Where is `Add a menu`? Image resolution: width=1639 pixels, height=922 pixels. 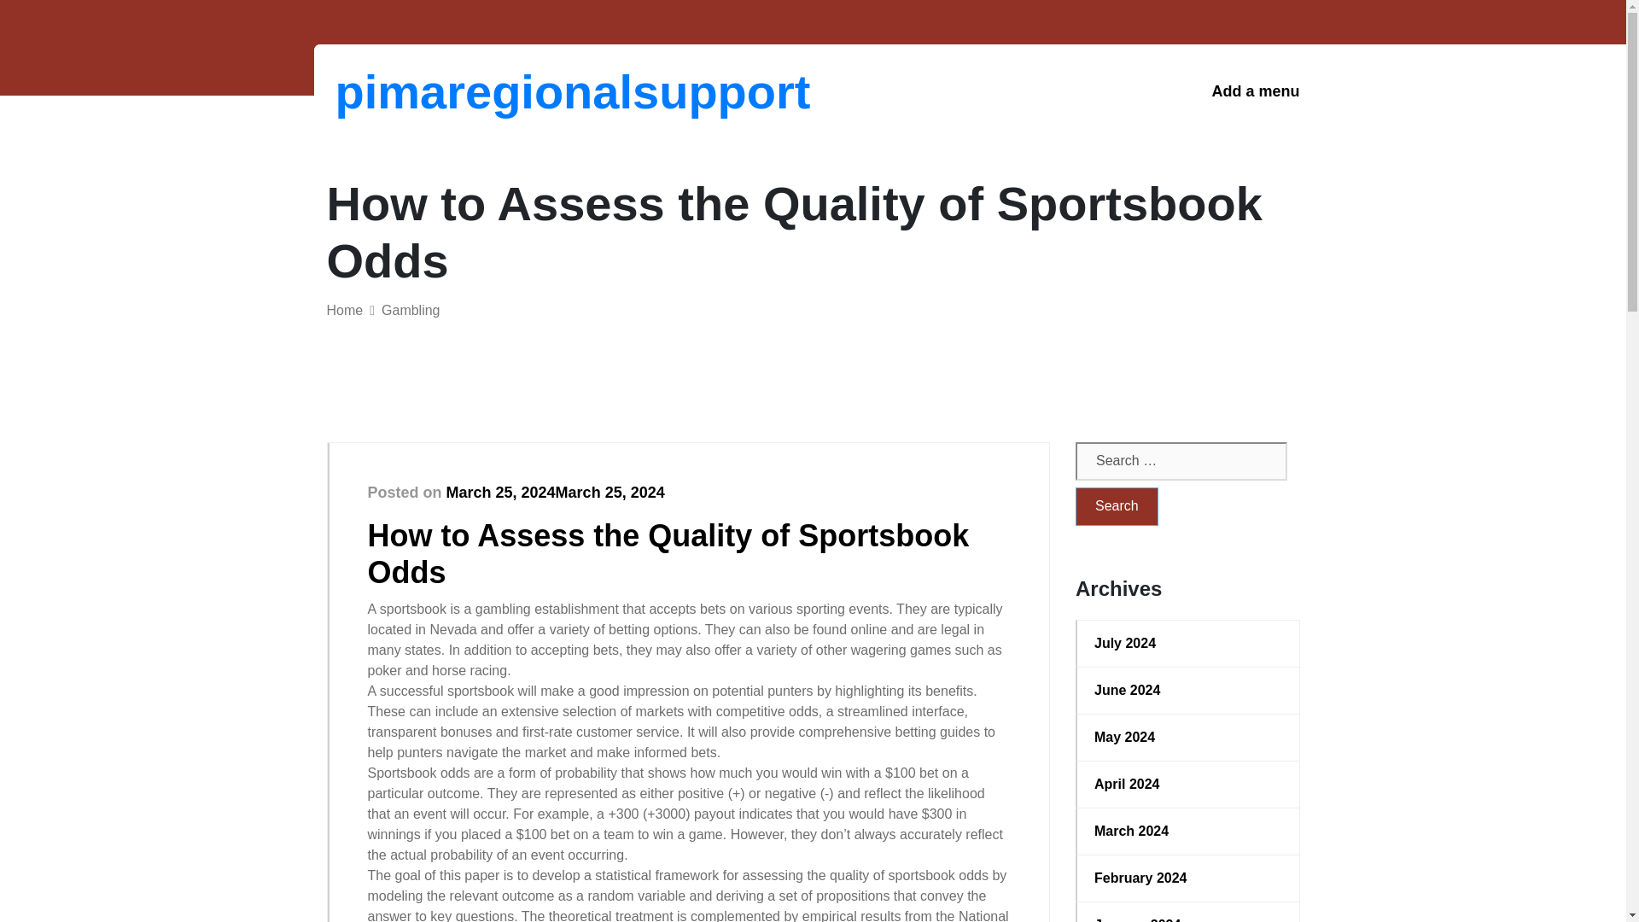 Add a menu is located at coordinates (1255, 91).